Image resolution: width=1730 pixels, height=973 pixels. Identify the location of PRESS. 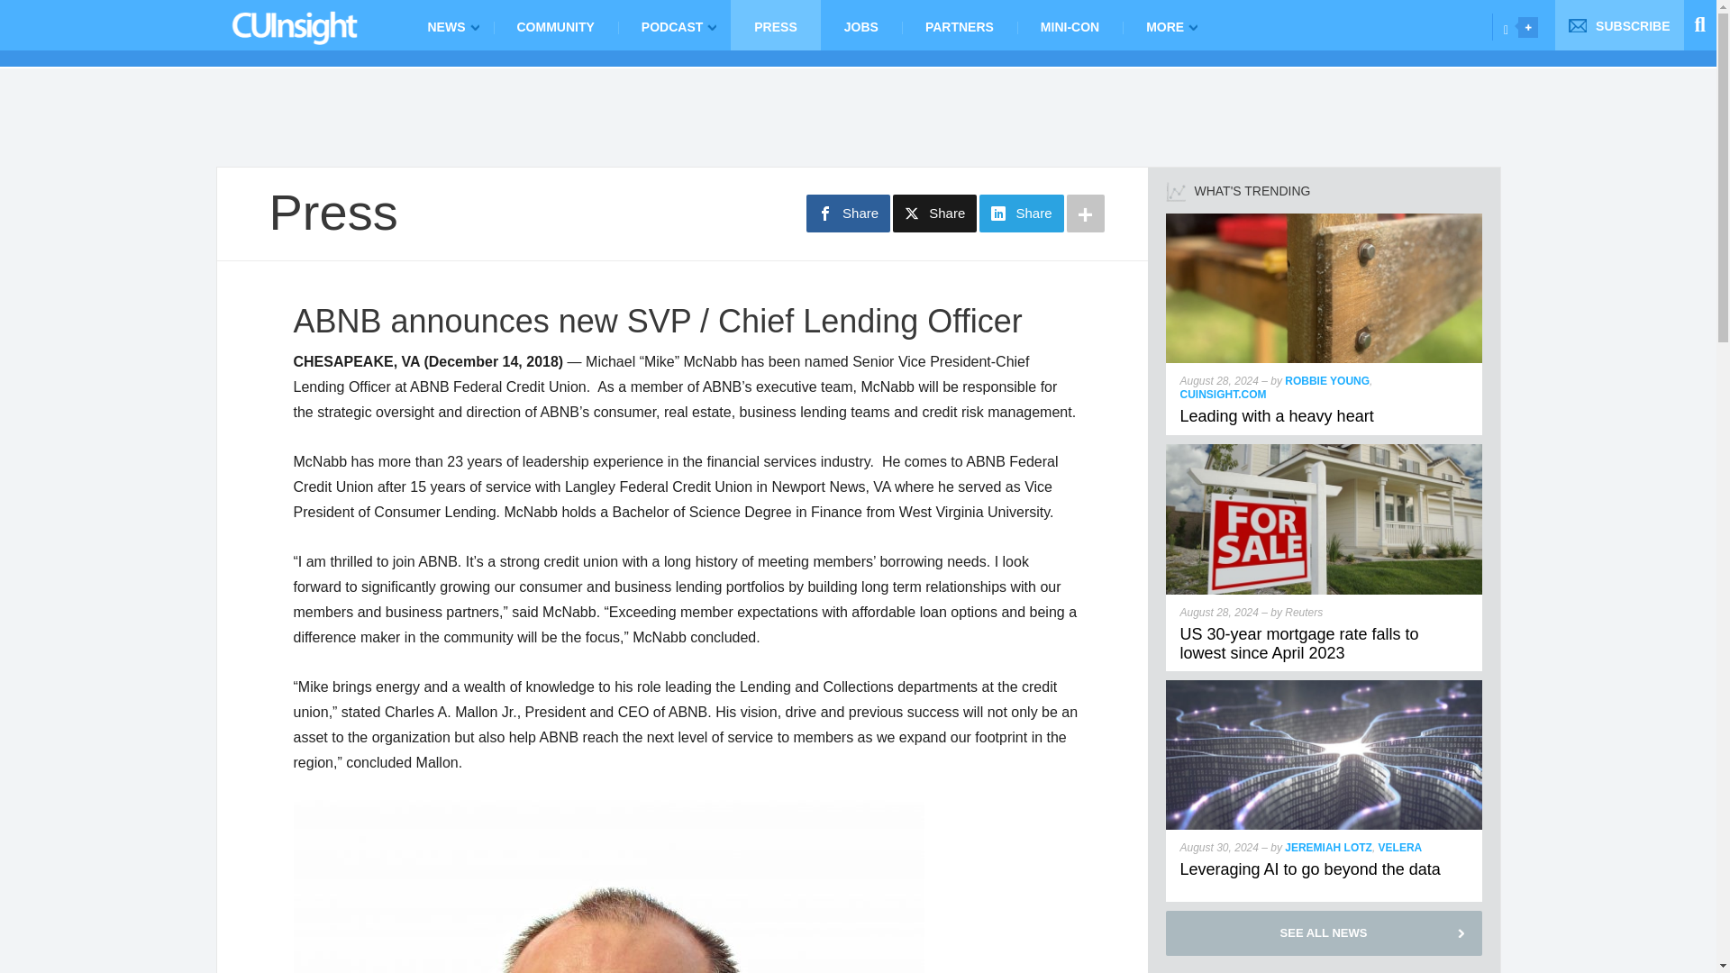
(775, 25).